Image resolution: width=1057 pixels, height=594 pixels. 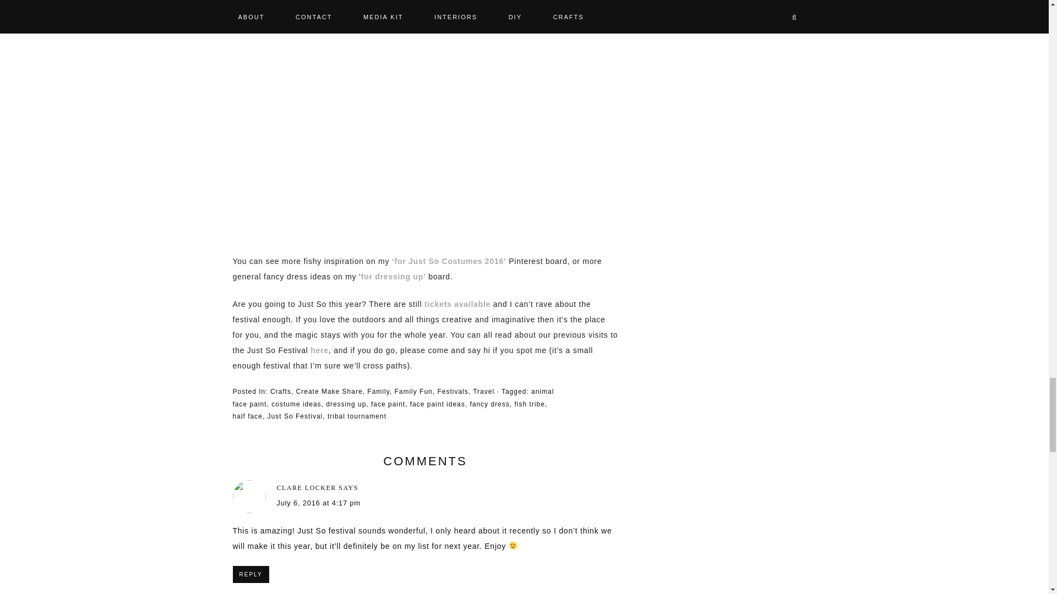 What do you see at coordinates (306, 488) in the screenshot?
I see `CLARE LOCKER` at bounding box center [306, 488].